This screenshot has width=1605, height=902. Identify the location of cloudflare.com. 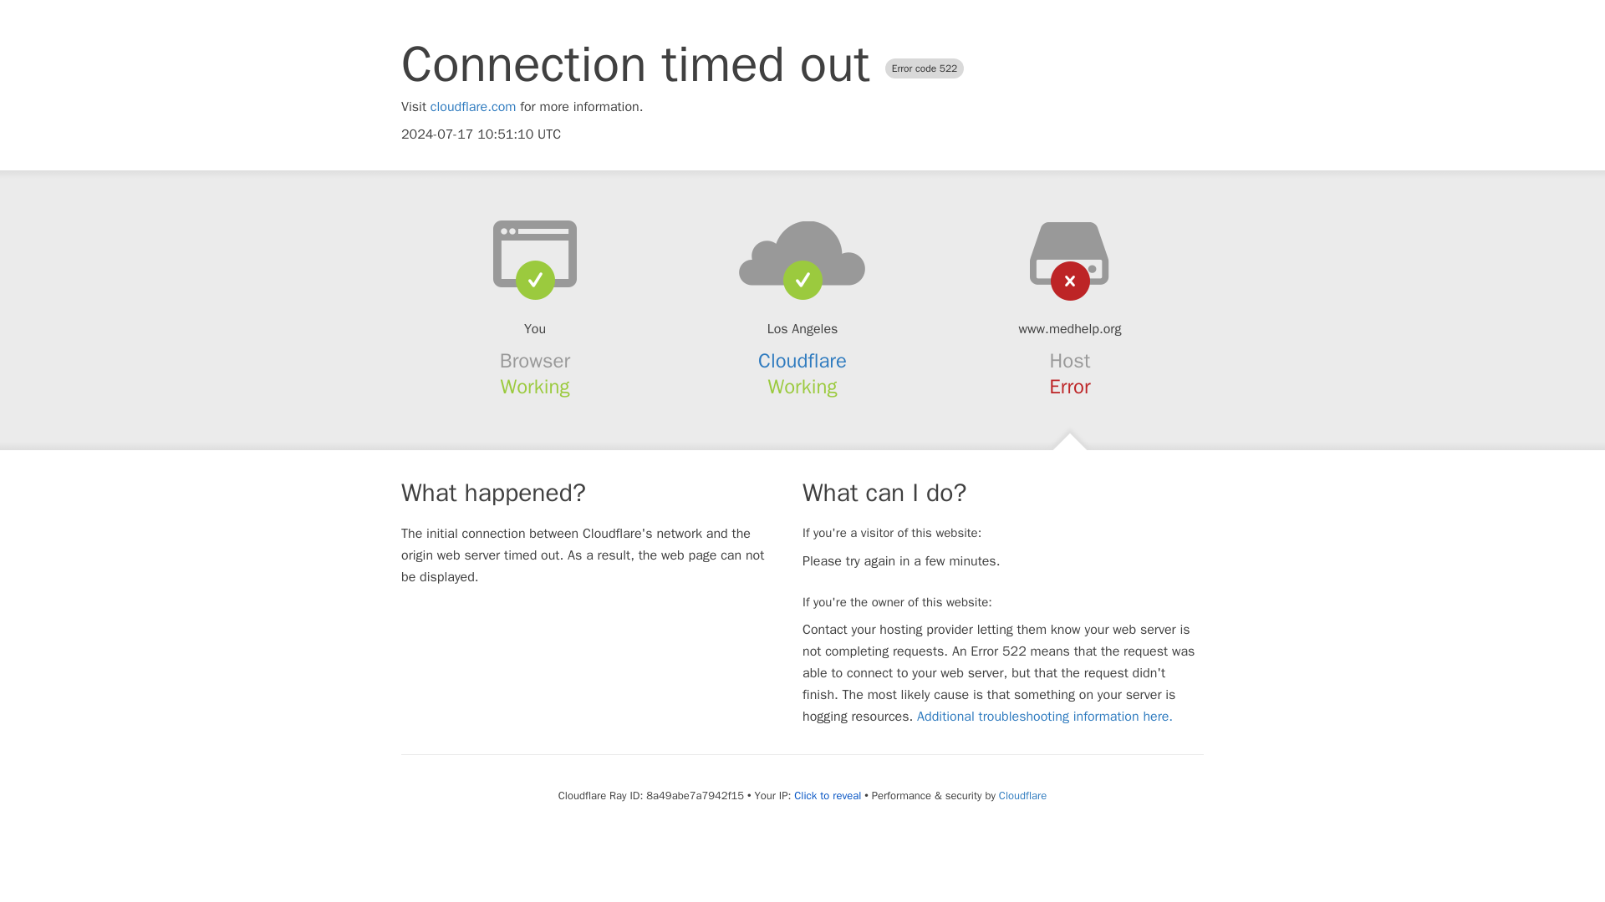
(473, 107).